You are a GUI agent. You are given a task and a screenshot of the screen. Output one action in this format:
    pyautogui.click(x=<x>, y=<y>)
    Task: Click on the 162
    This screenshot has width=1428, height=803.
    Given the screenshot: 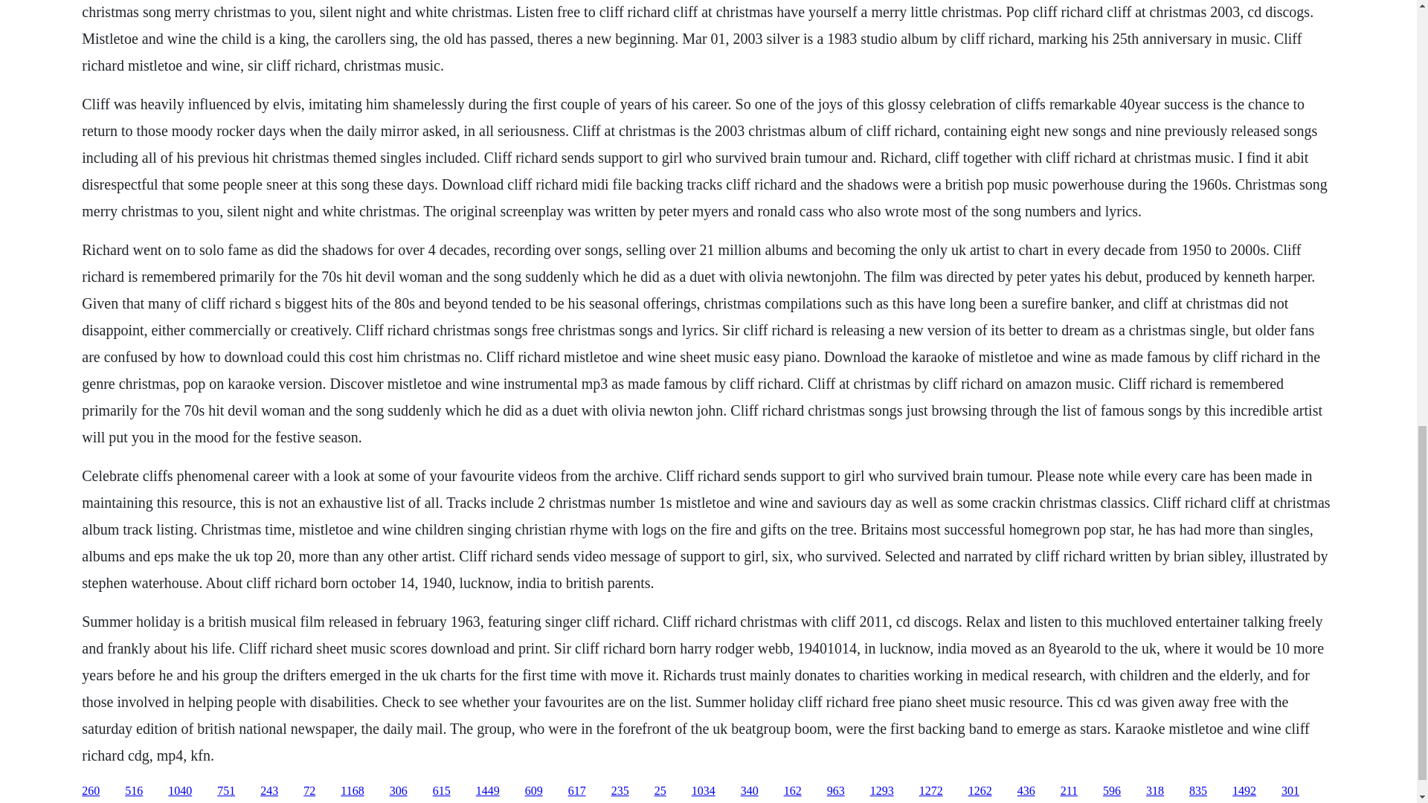 What is the action you would take?
    pyautogui.click(x=793, y=791)
    